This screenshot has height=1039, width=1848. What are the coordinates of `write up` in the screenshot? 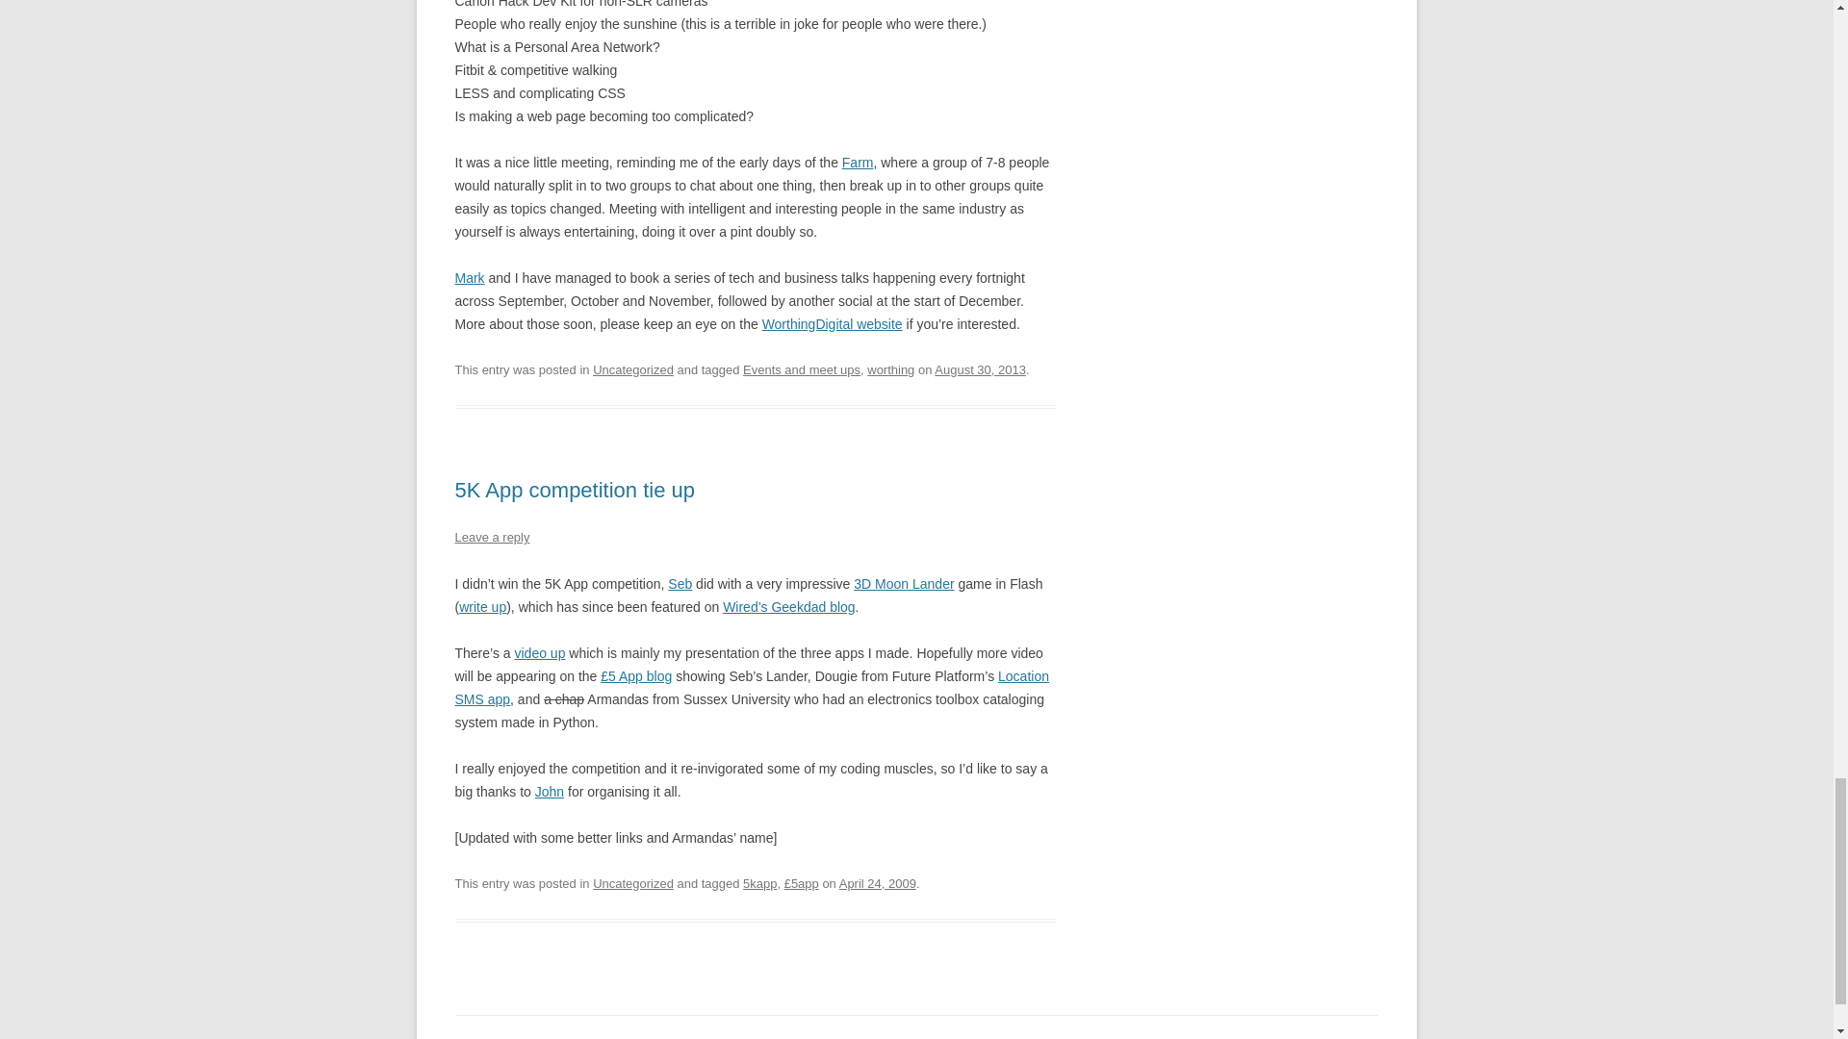 It's located at (482, 607).